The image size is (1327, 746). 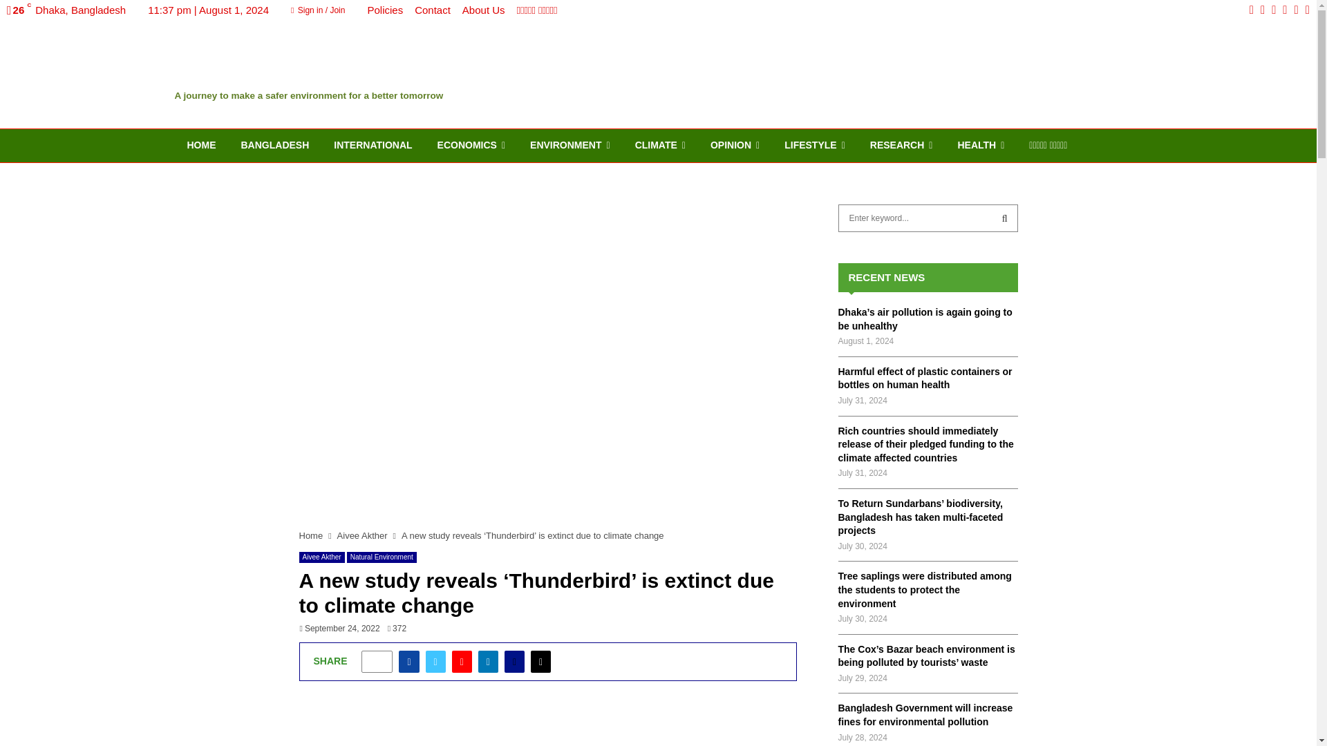 What do you see at coordinates (471, 145) in the screenshot?
I see `ECONOMICS` at bounding box center [471, 145].